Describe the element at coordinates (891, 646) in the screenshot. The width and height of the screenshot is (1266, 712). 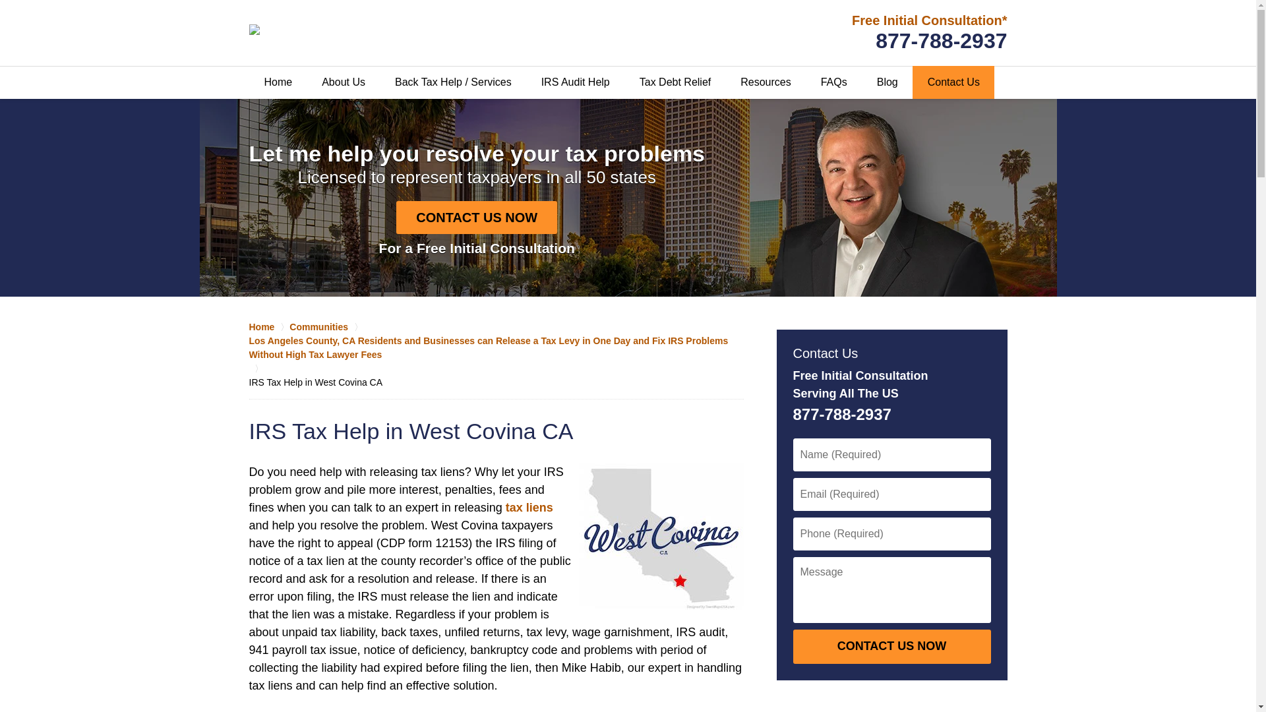
I see `CONTACT US NOW` at that location.